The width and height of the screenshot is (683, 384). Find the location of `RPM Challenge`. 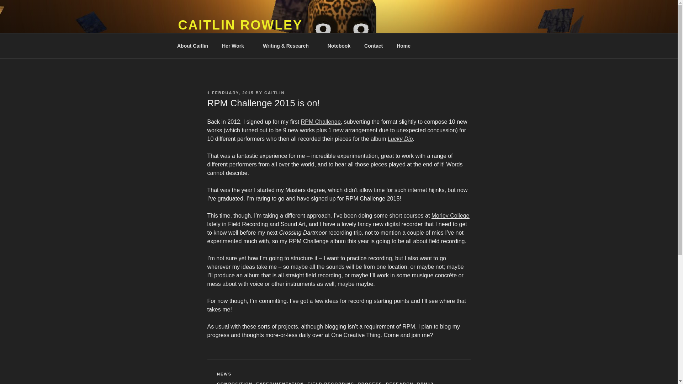

RPM Challenge is located at coordinates (321, 122).